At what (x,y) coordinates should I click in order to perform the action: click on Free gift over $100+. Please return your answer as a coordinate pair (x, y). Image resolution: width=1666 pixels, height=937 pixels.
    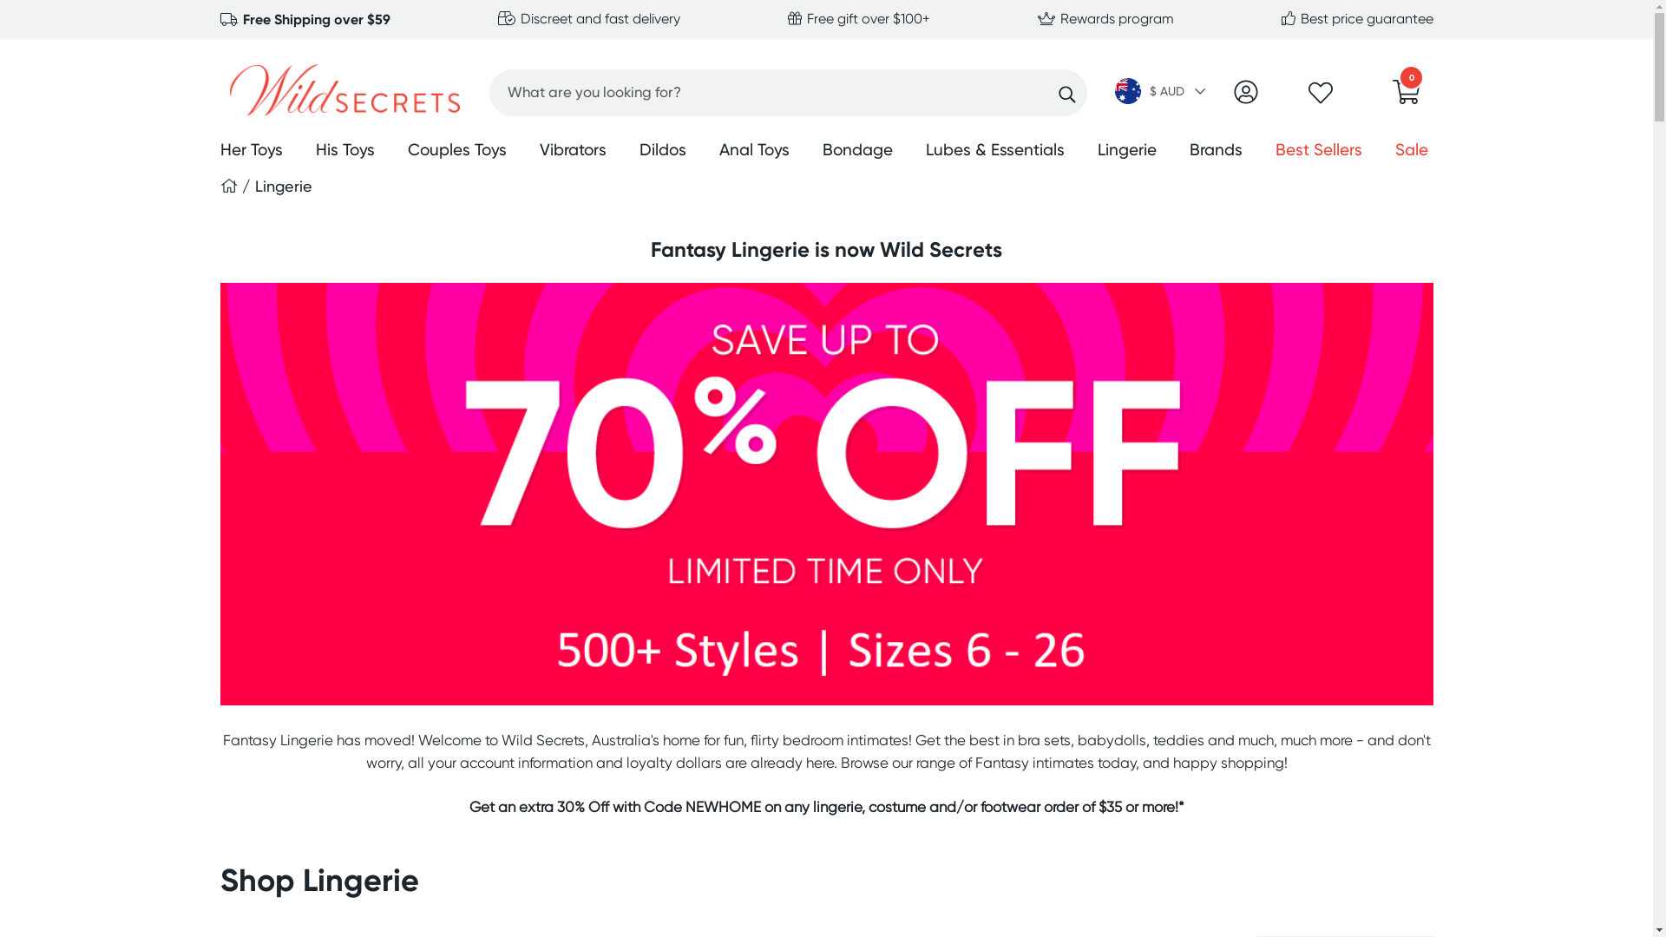
    Looking at the image, I should click on (859, 19).